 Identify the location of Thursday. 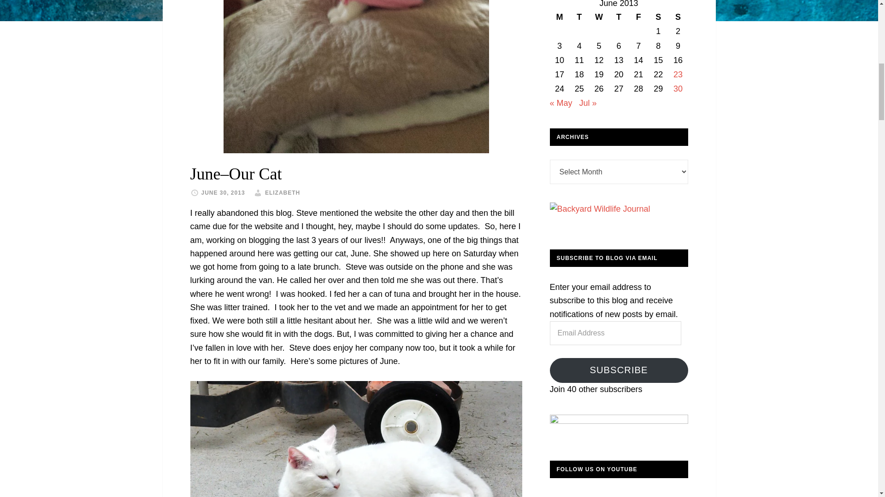
(619, 17).